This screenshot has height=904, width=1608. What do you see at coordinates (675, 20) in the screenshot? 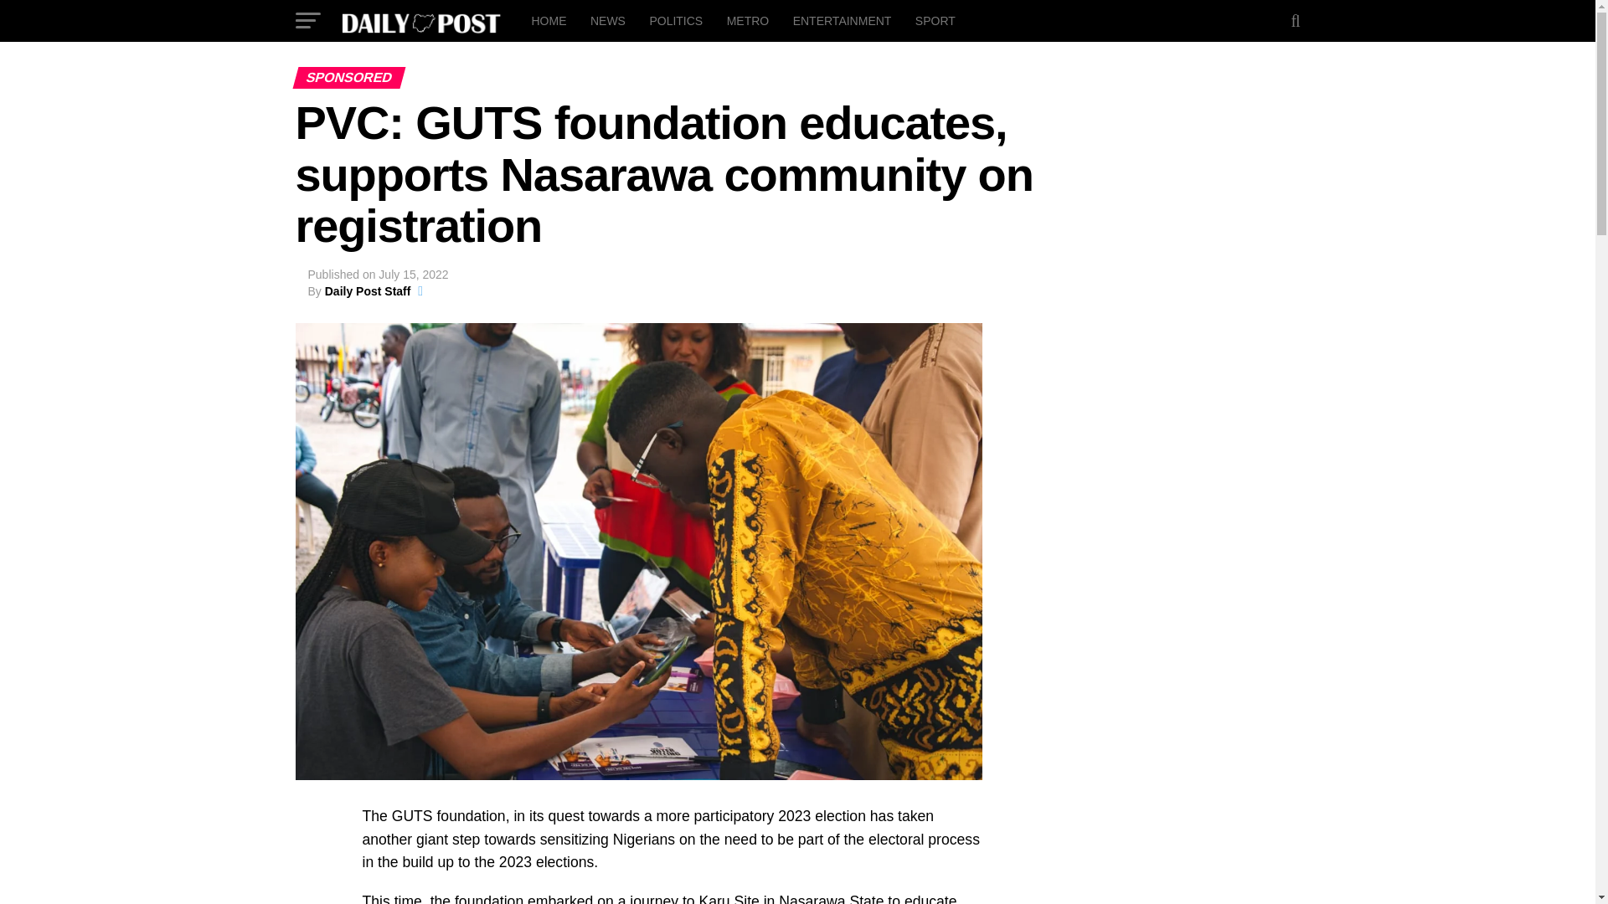
I see `POLITICS` at bounding box center [675, 20].